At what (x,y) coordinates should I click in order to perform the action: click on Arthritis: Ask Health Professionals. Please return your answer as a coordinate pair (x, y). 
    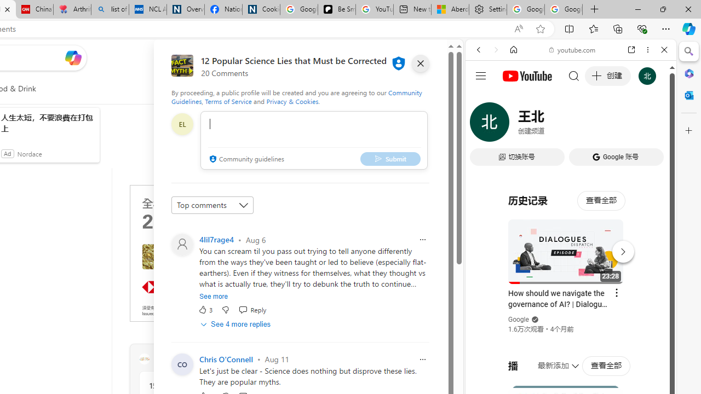
    Looking at the image, I should click on (72, 10).